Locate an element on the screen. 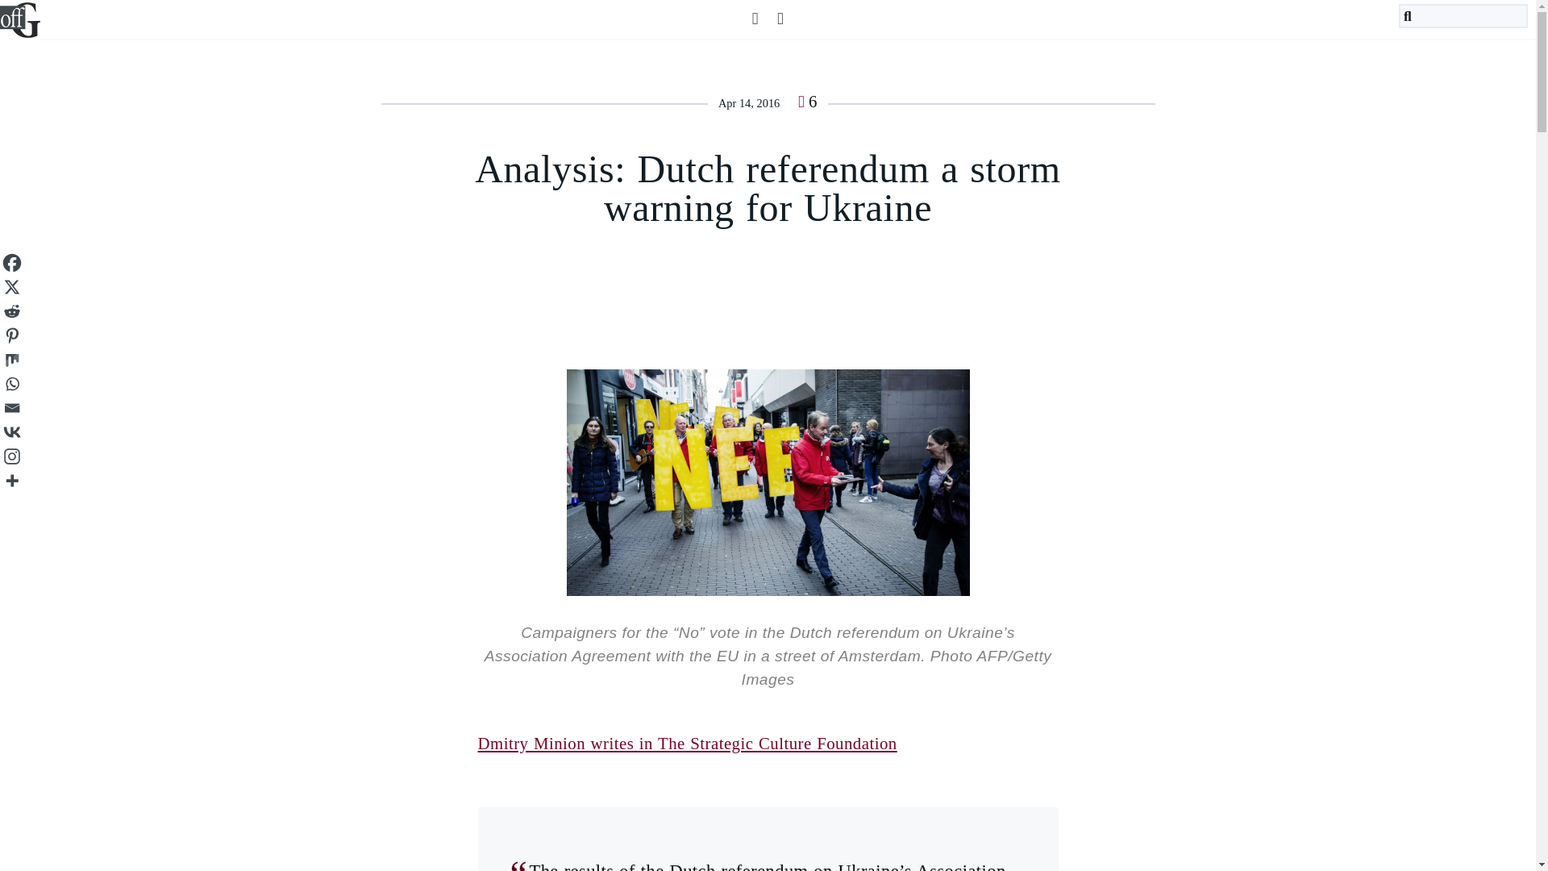 The height and width of the screenshot is (871, 1548). Vkontakte is located at coordinates (12, 431).